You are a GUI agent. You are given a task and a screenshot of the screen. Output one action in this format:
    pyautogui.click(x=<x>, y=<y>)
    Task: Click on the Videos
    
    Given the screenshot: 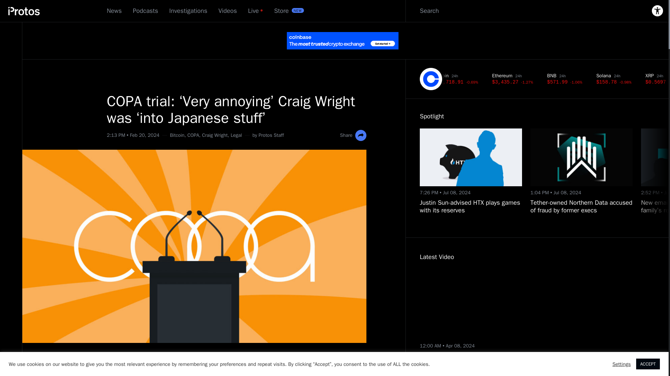 What is the action you would take?
    pyautogui.click(x=228, y=11)
    